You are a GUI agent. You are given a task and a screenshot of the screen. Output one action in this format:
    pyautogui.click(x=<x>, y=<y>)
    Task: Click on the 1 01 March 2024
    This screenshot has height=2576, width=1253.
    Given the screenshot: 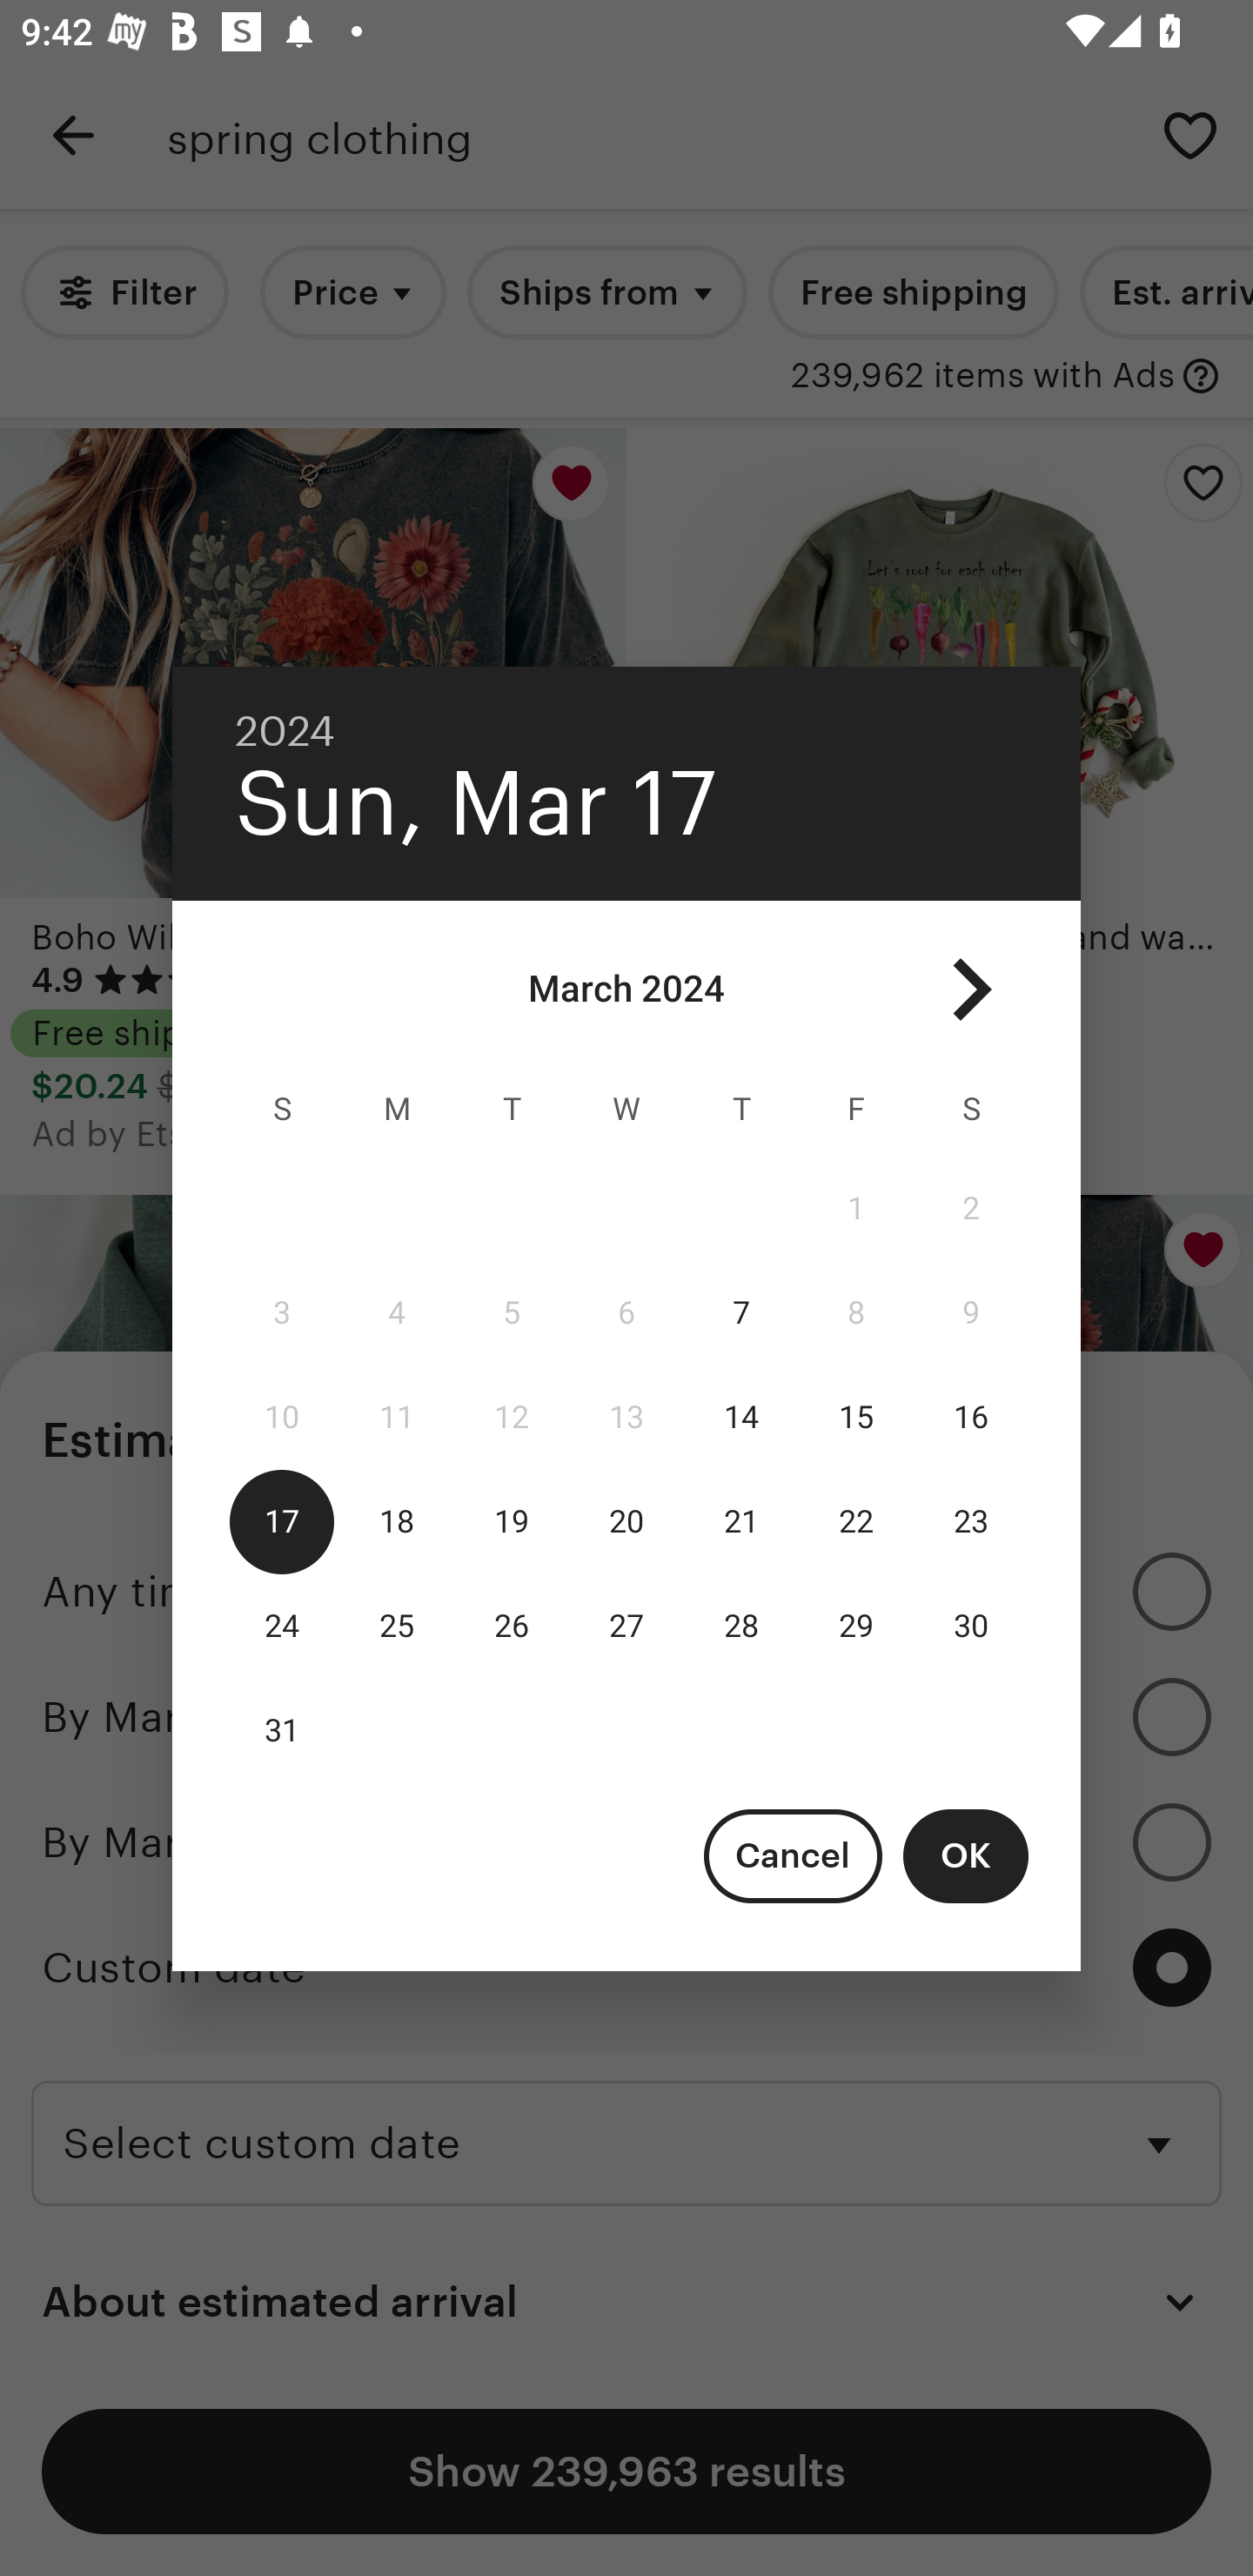 What is the action you would take?
    pyautogui.click(x=856, y=1210)
    